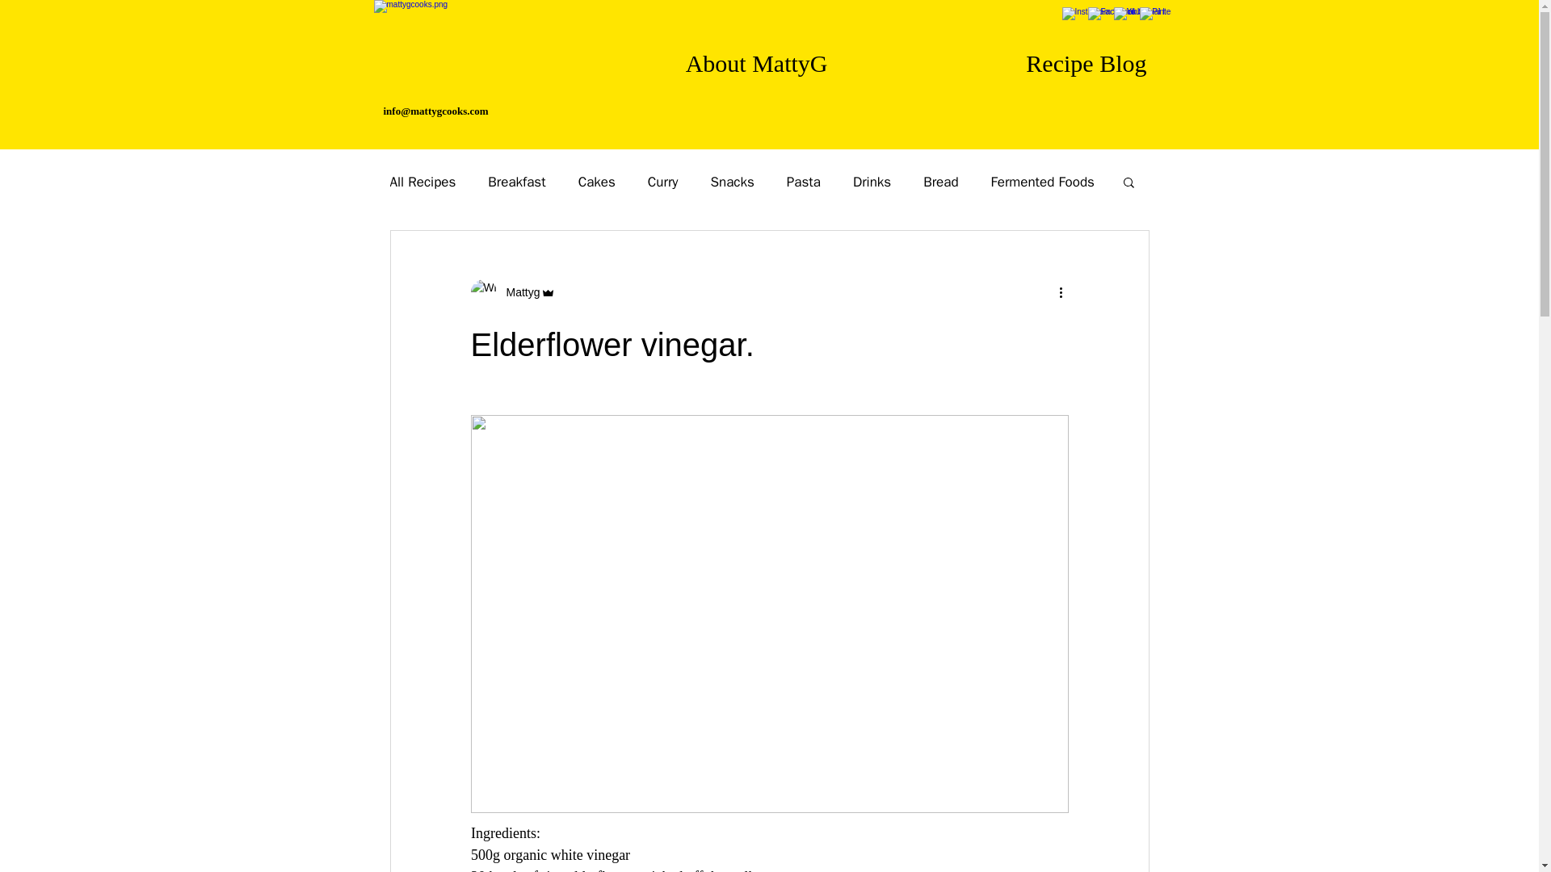 The width and height of the screenshot is (1551, 872). I want to click on Fermented Foods, so click(1042, 181).